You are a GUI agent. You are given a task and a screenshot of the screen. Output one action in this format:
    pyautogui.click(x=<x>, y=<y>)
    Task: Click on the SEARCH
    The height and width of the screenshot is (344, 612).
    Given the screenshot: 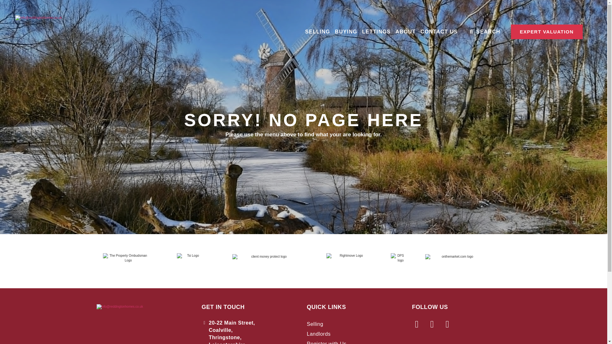 What is the action you would take?
    pyautogui.click(x=484, y=32)
    